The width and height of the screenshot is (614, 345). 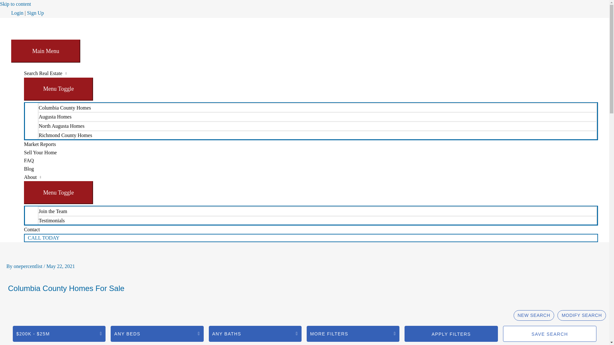 What do you see at coordinates (311, 153) in the screenshot?
I see `Sell Your Home` at bounding box center [311, 153].